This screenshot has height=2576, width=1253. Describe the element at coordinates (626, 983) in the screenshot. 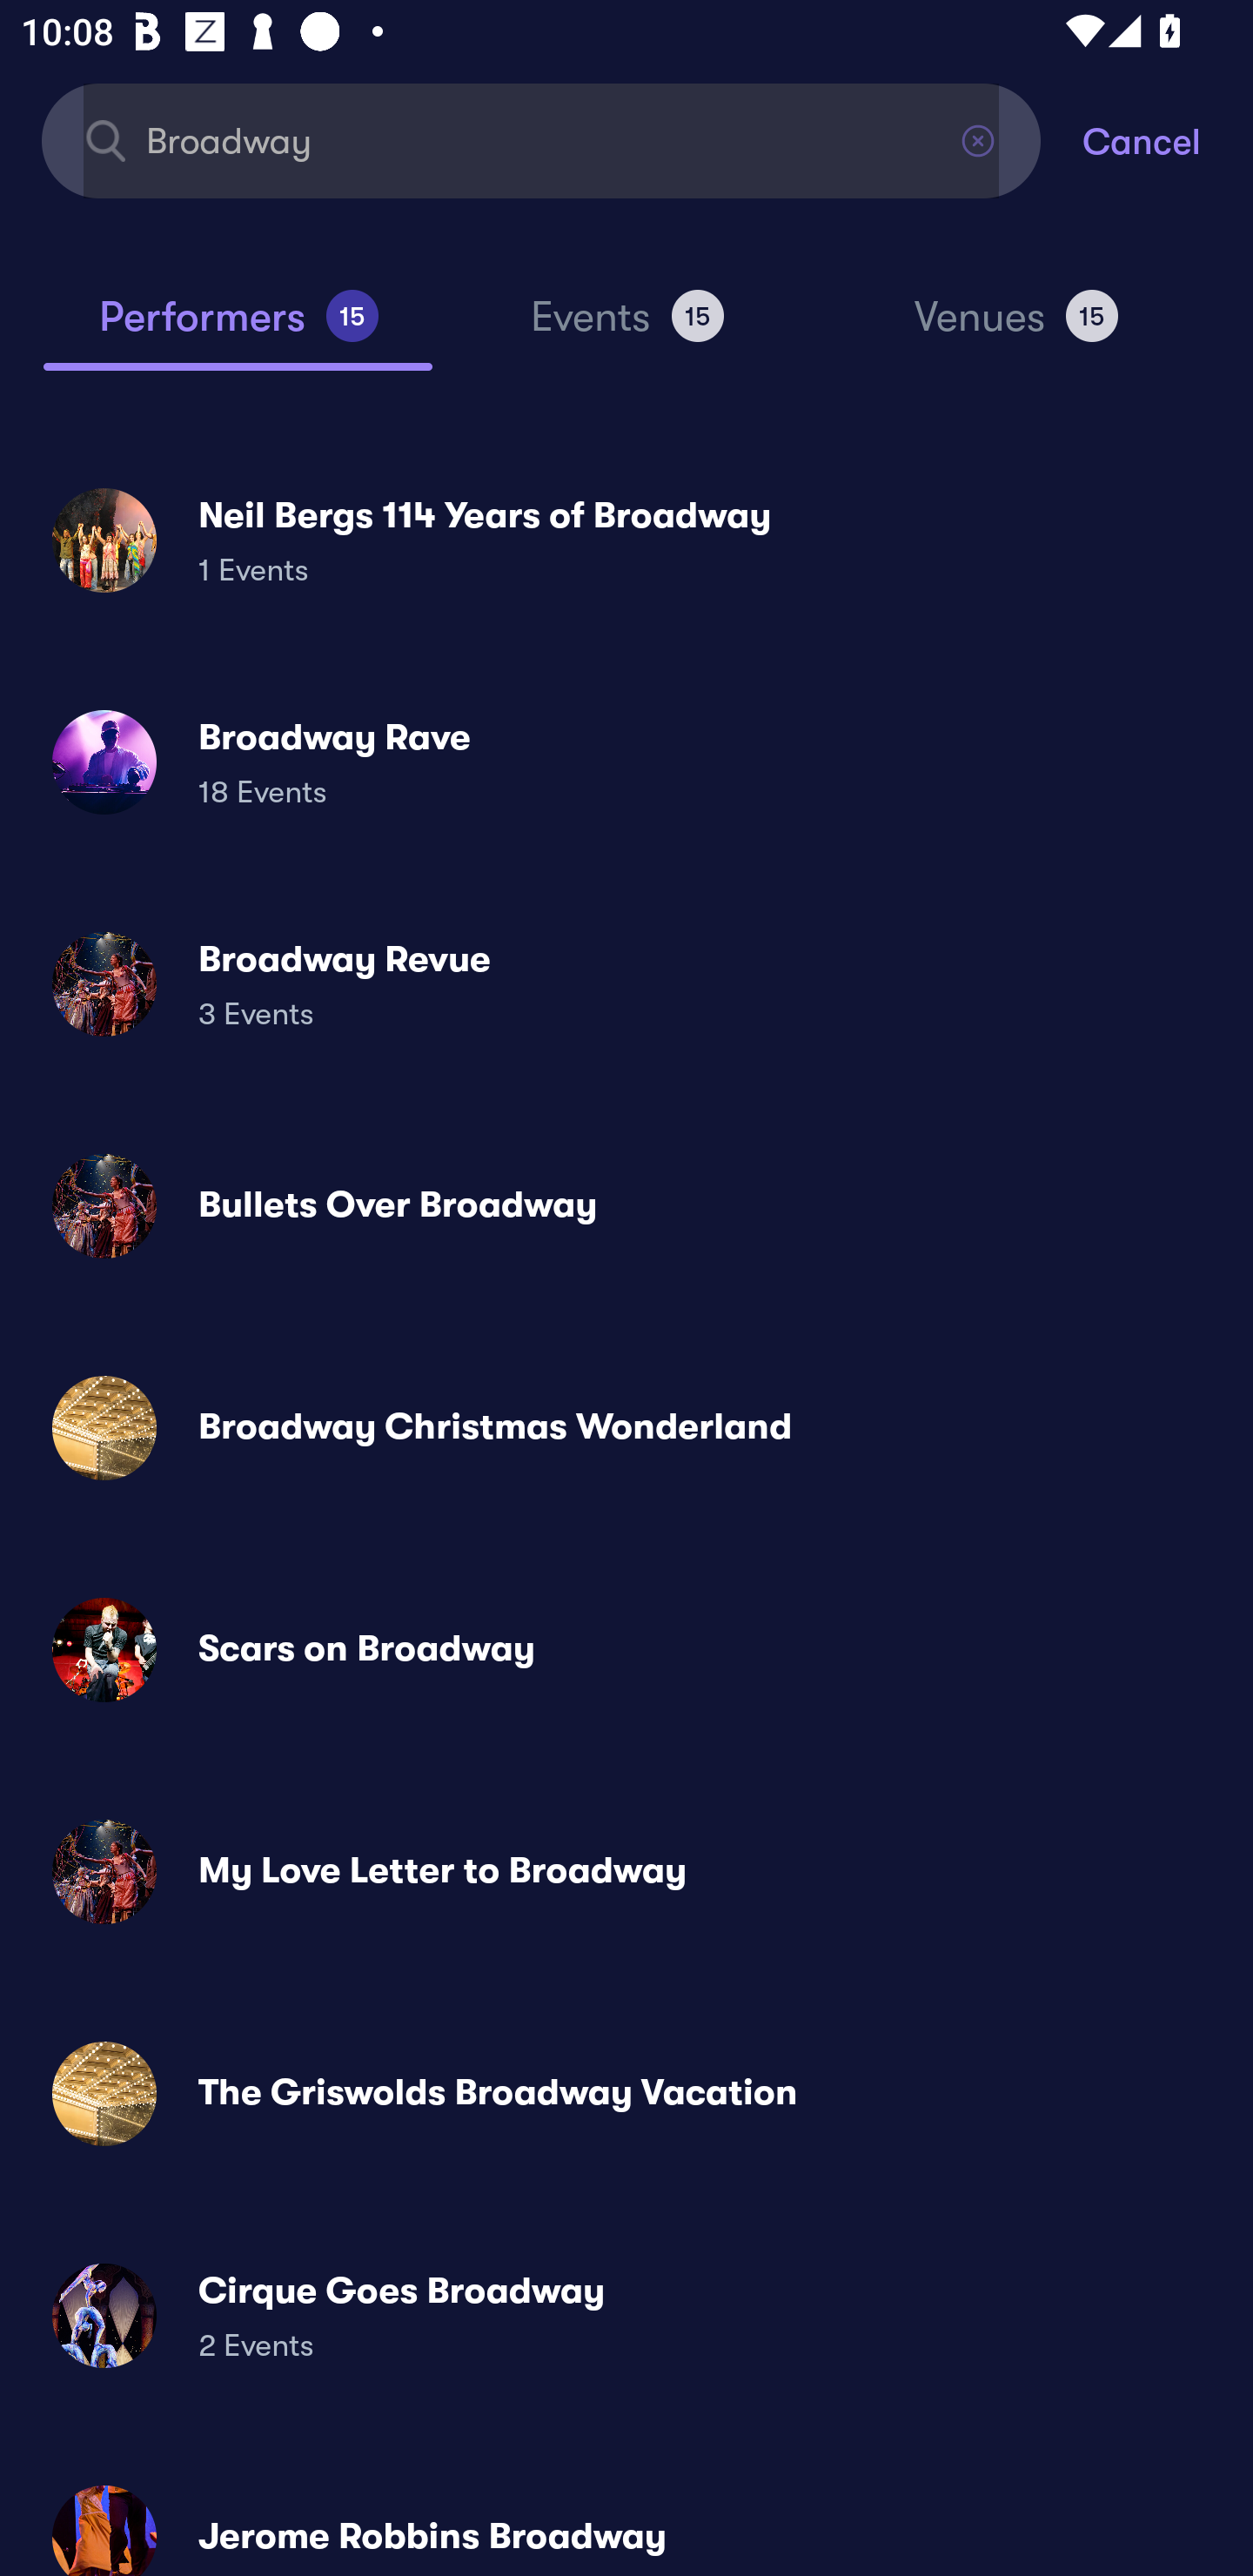

I see `Broadway Revue 3 Events` at that location.